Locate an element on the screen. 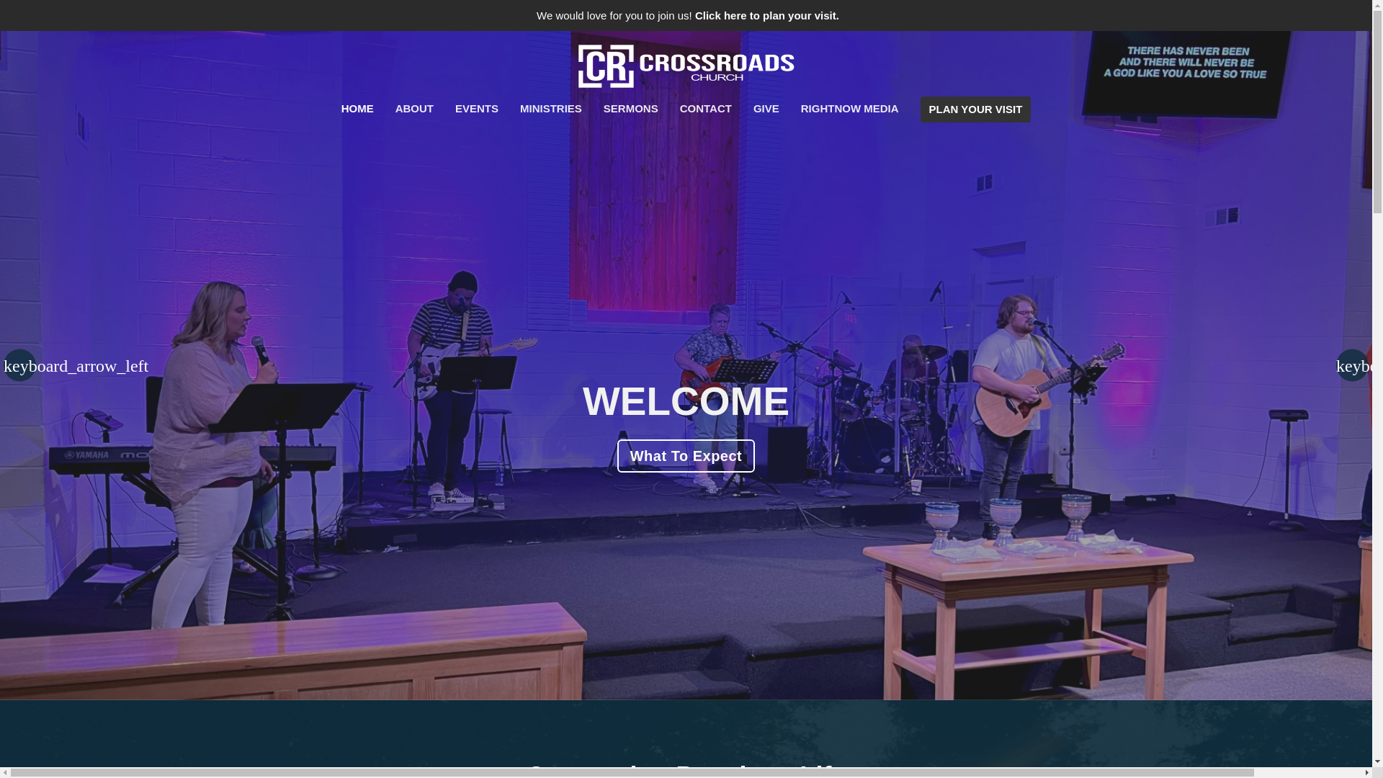 The image size is (1383, 778). SERMONS is located at coordinates (630, 108).